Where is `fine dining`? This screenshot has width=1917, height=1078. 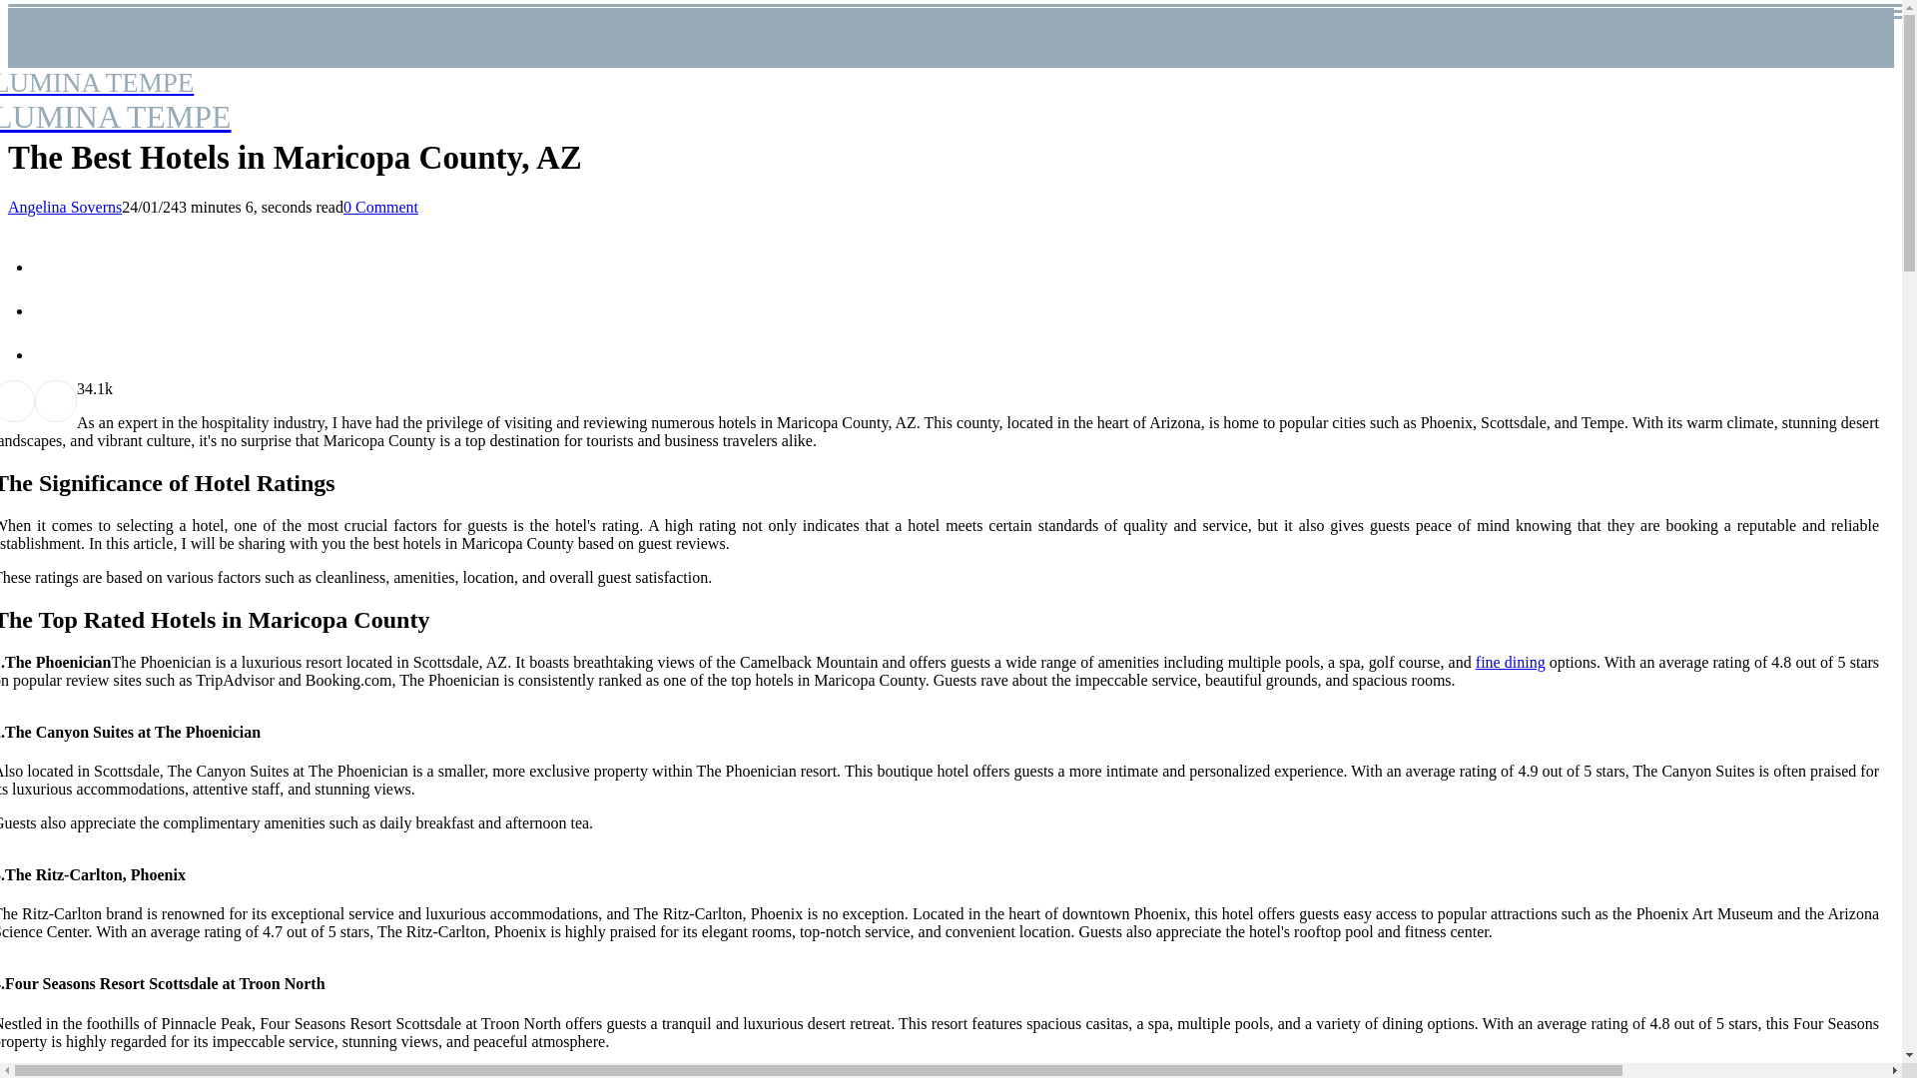 fine dining is located at coordinates (379, 207).